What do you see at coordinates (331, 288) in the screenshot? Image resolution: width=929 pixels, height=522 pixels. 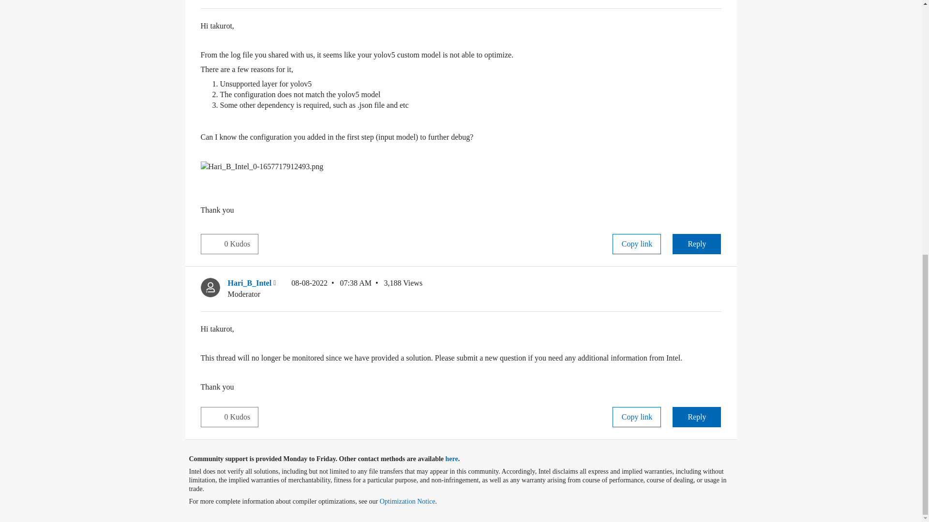 I see `Posted on` at bounding box center [331, 288].